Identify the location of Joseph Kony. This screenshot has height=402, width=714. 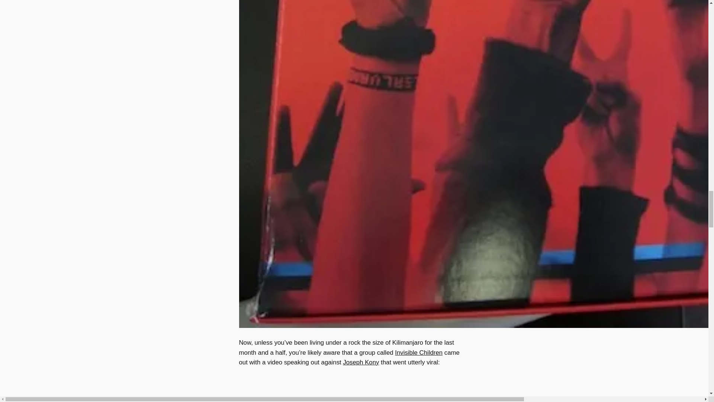
(361, 362).